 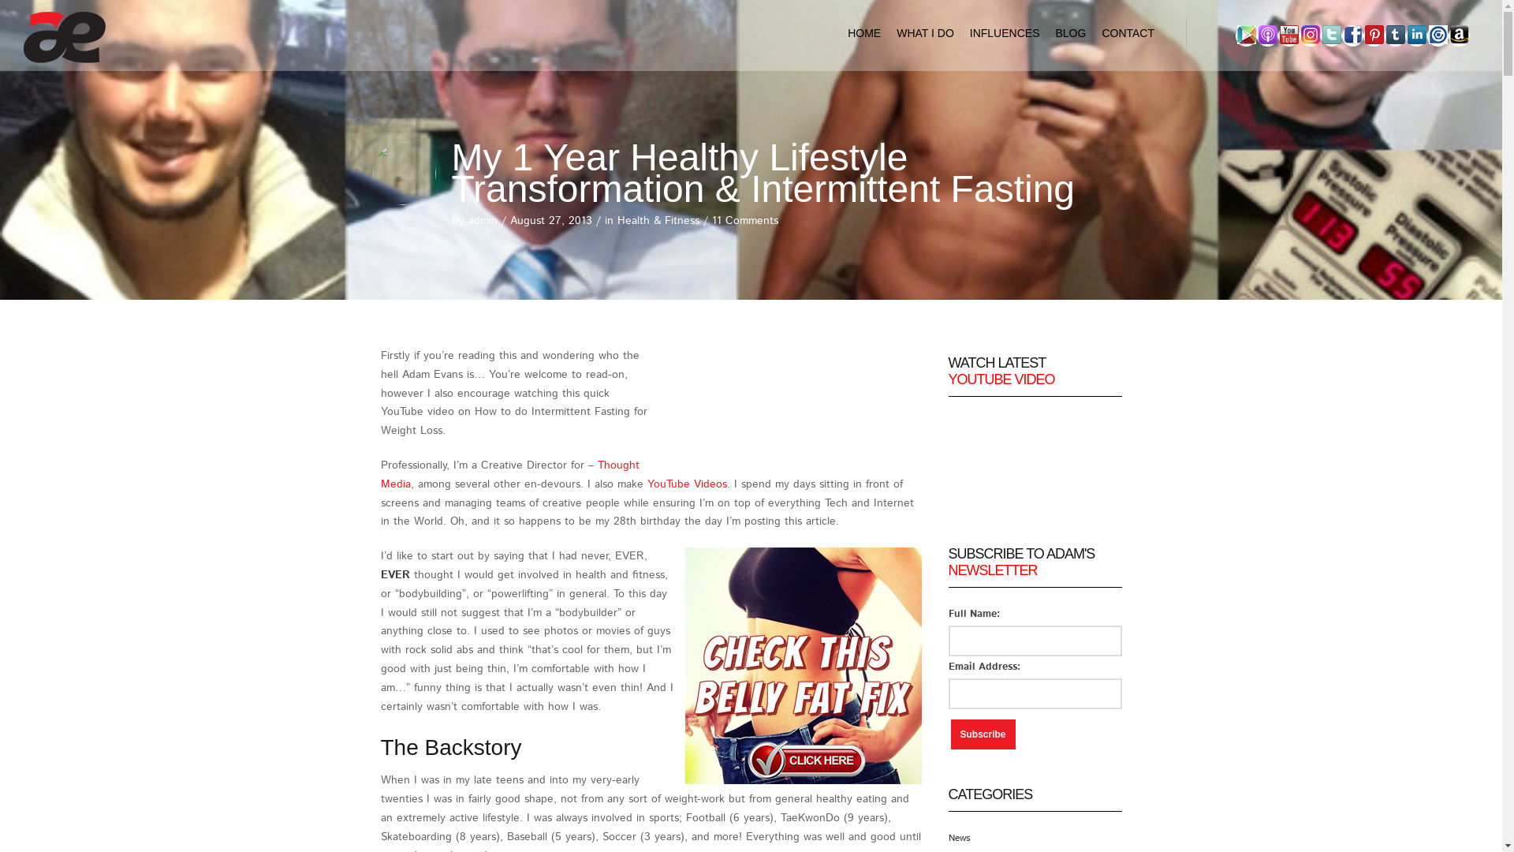 What do you see at coordinates (1035, 465) in the screenshot?
I see `YouTube Video Player` at bounding box center [1035, 465].